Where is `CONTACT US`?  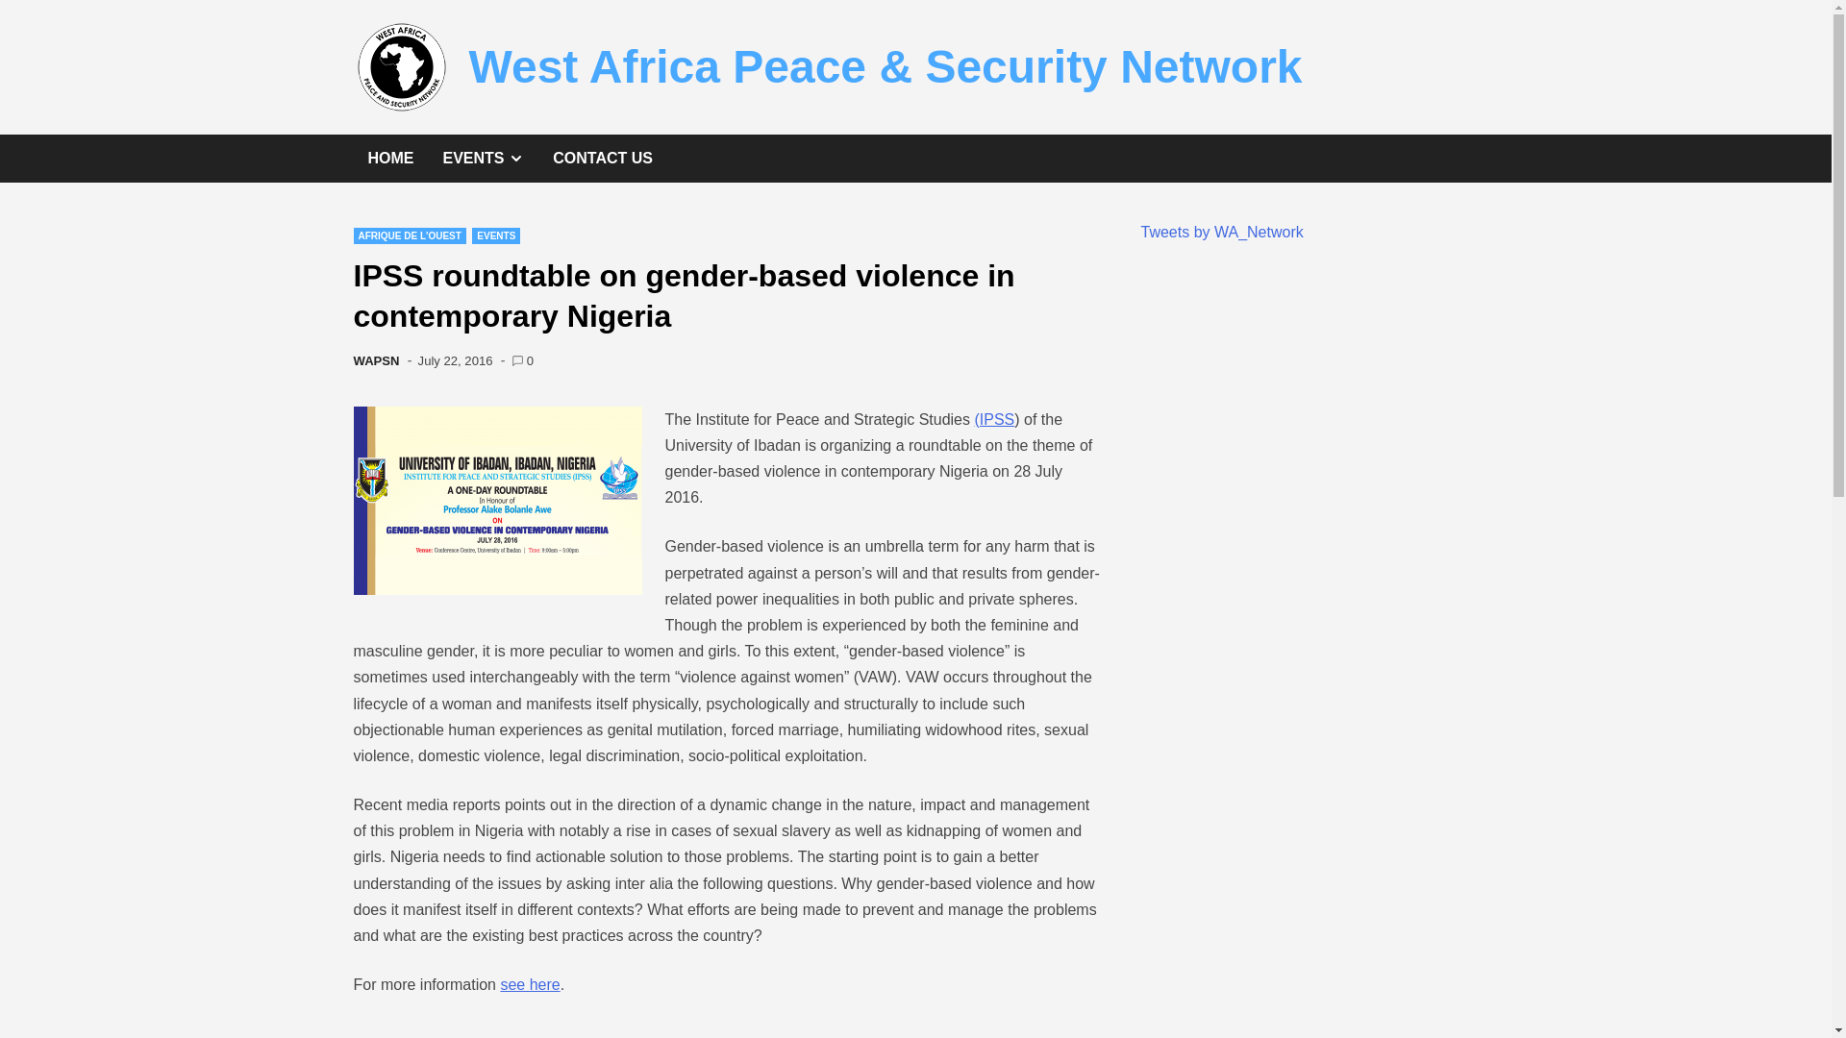 CONTACT US is located at coordinates (377, 361).